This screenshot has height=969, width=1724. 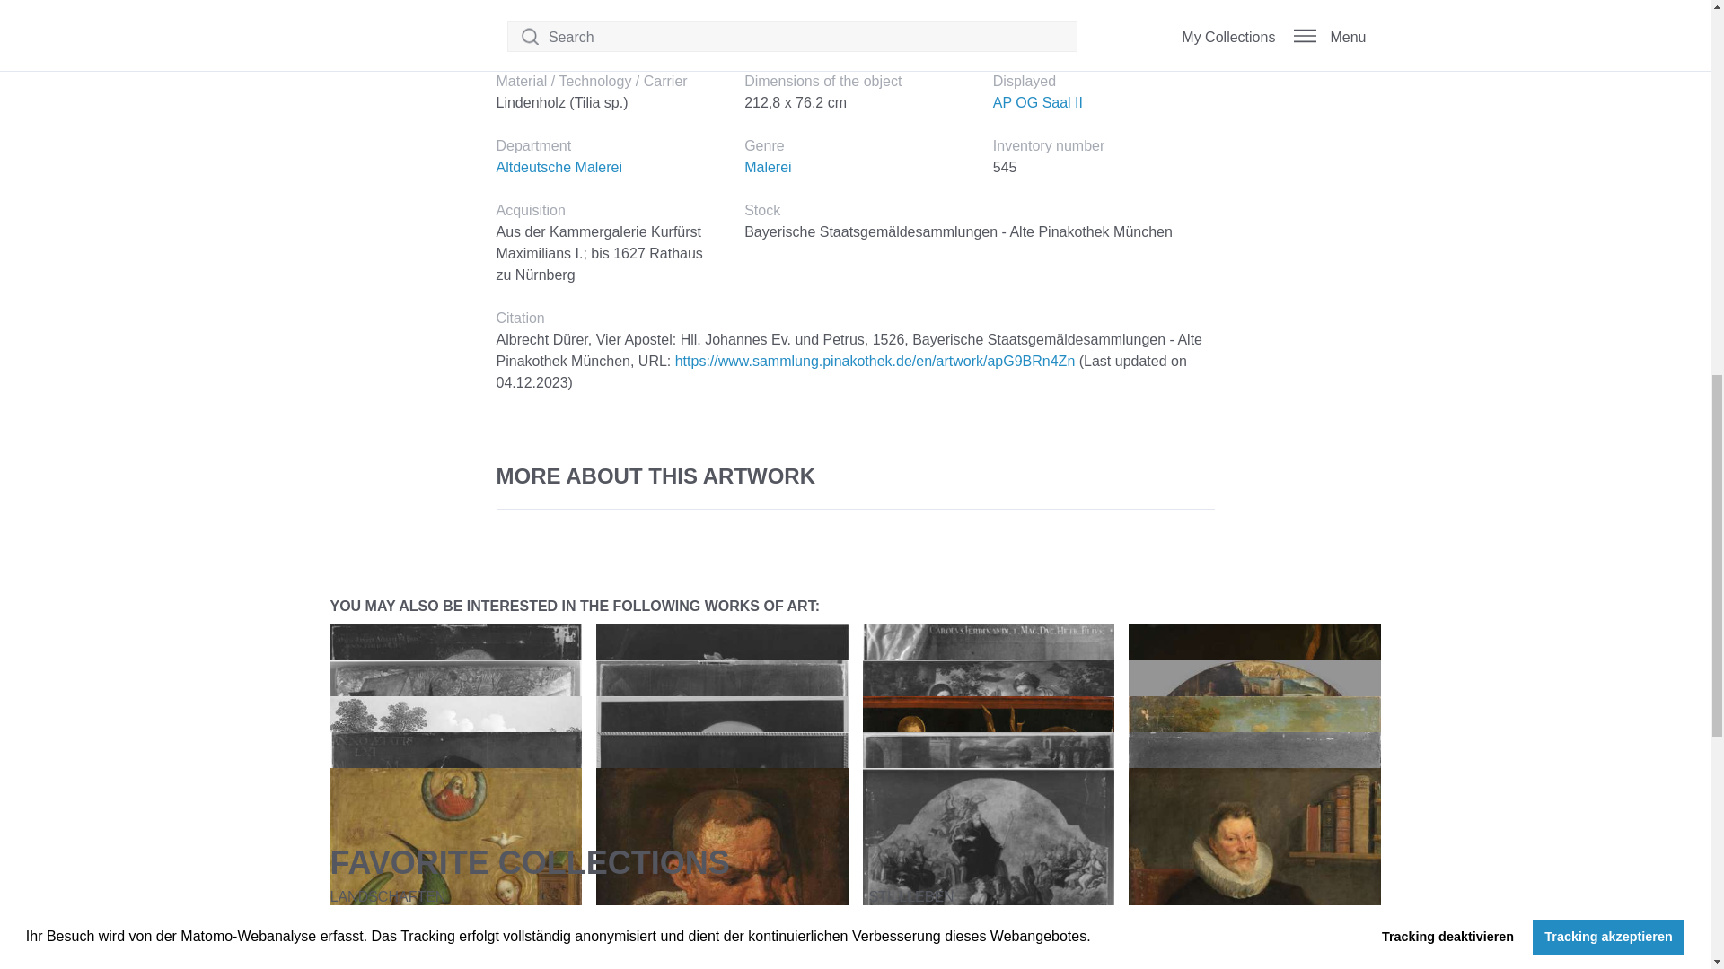 What do you see at coordinates (1037, 102) in the screenshot?
I see `AP OG Saal II` at bounding box center [1037, 102].